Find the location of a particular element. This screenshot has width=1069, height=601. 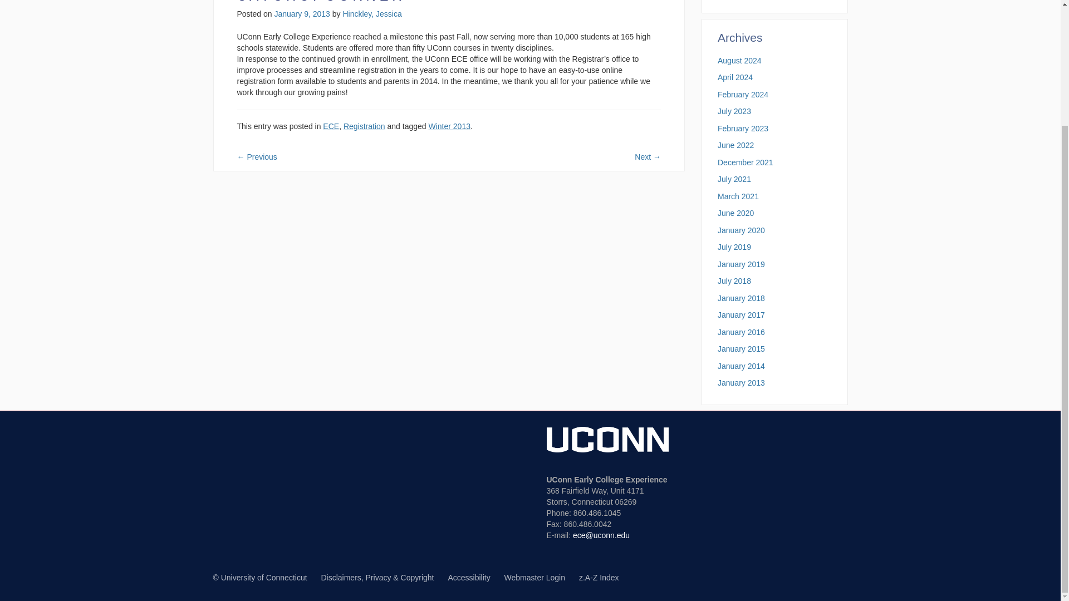

August 2024 is located at coordinates (739, 60).